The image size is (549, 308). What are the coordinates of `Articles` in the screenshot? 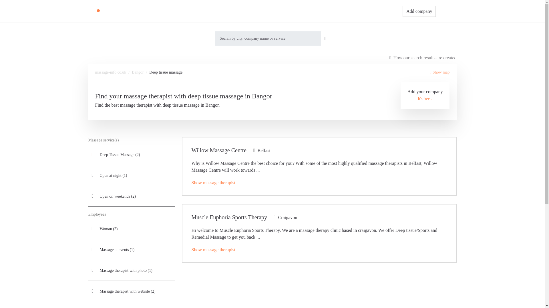 It's located at (292, 11).